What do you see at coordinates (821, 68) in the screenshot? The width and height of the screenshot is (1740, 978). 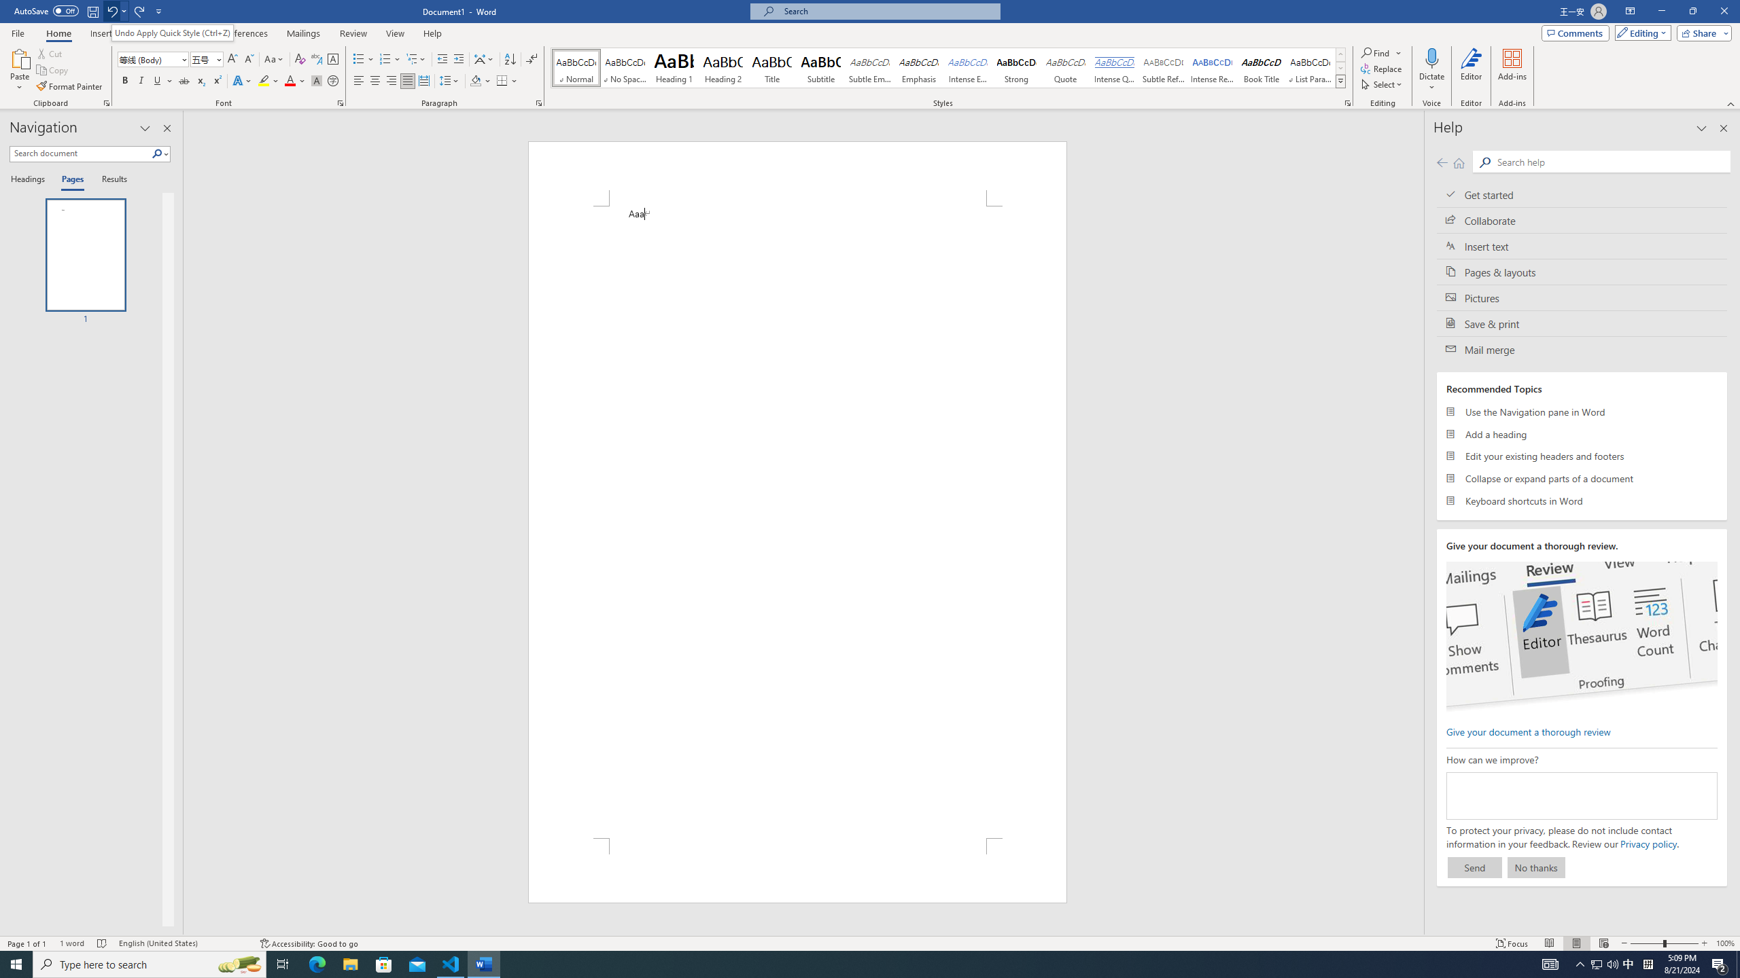 I see `Subtitle` at bounding box center [821, 68].